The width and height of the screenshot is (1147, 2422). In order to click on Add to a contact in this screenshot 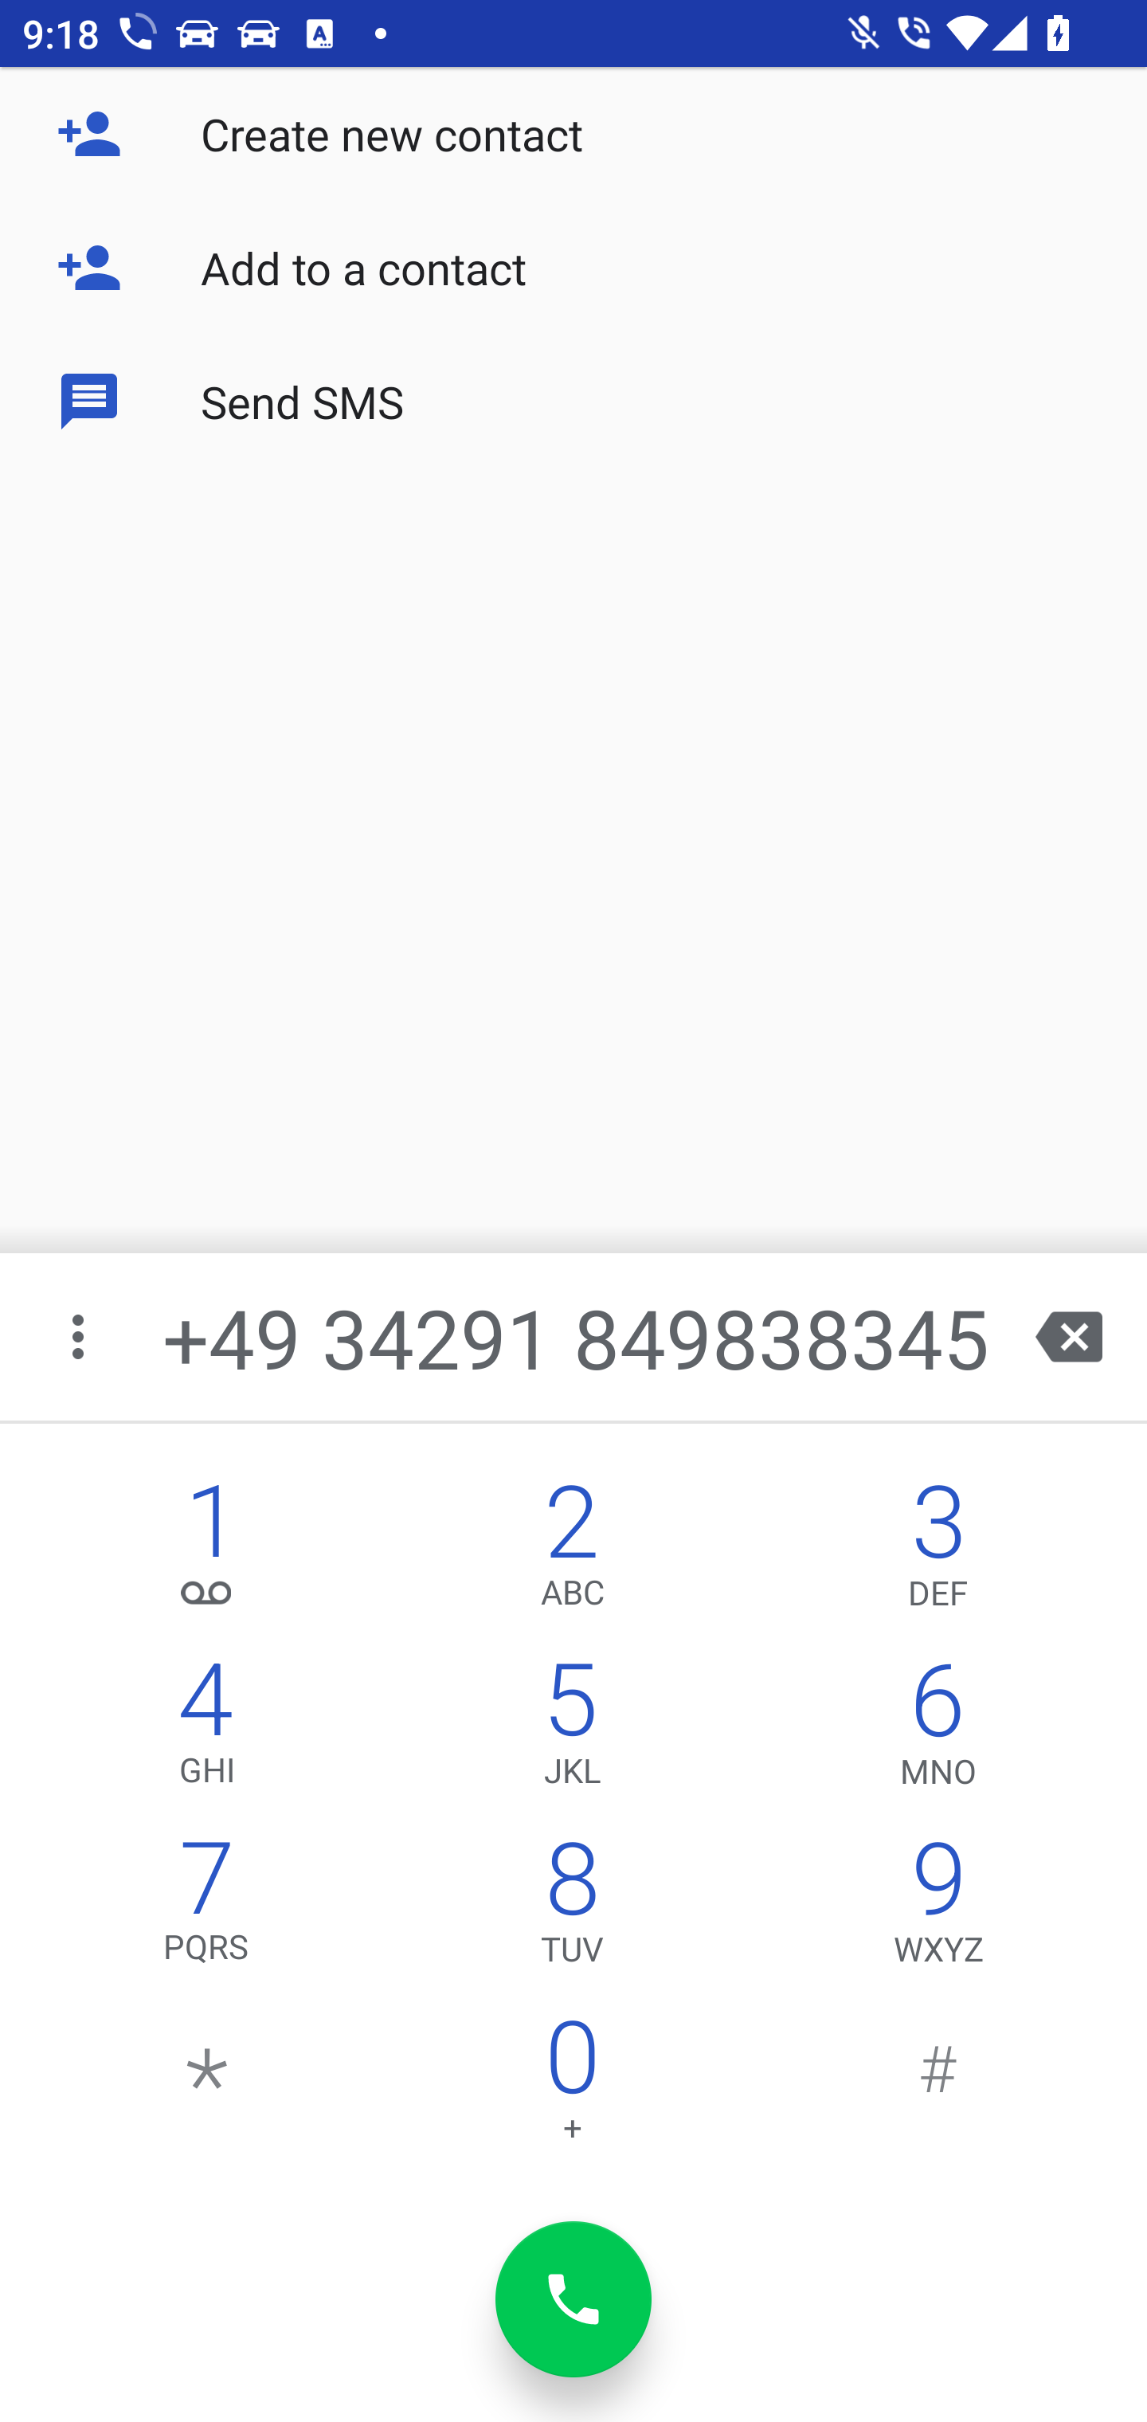, I will do `click(573, 268)`.